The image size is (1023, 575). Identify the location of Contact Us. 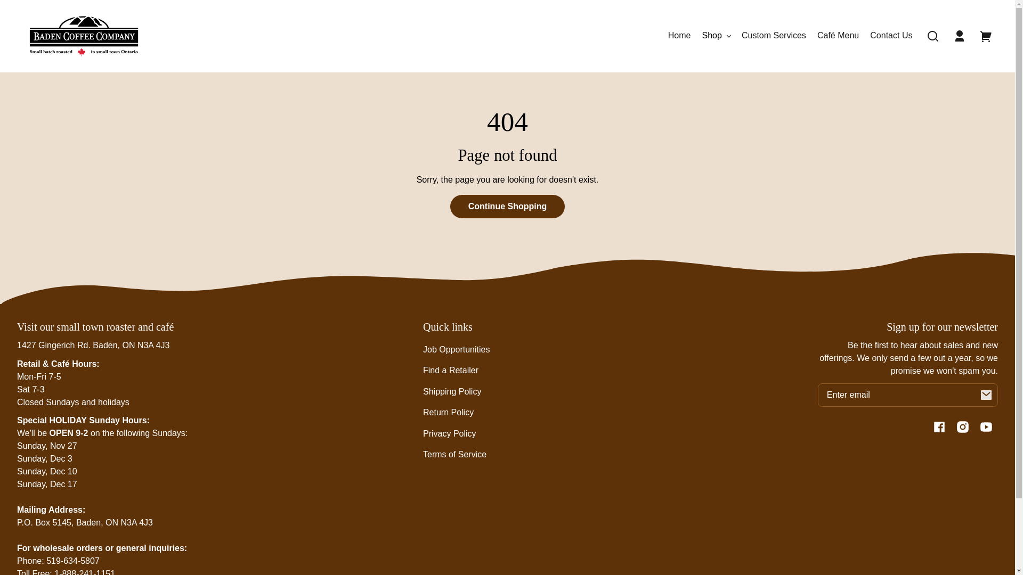
(891, 36).